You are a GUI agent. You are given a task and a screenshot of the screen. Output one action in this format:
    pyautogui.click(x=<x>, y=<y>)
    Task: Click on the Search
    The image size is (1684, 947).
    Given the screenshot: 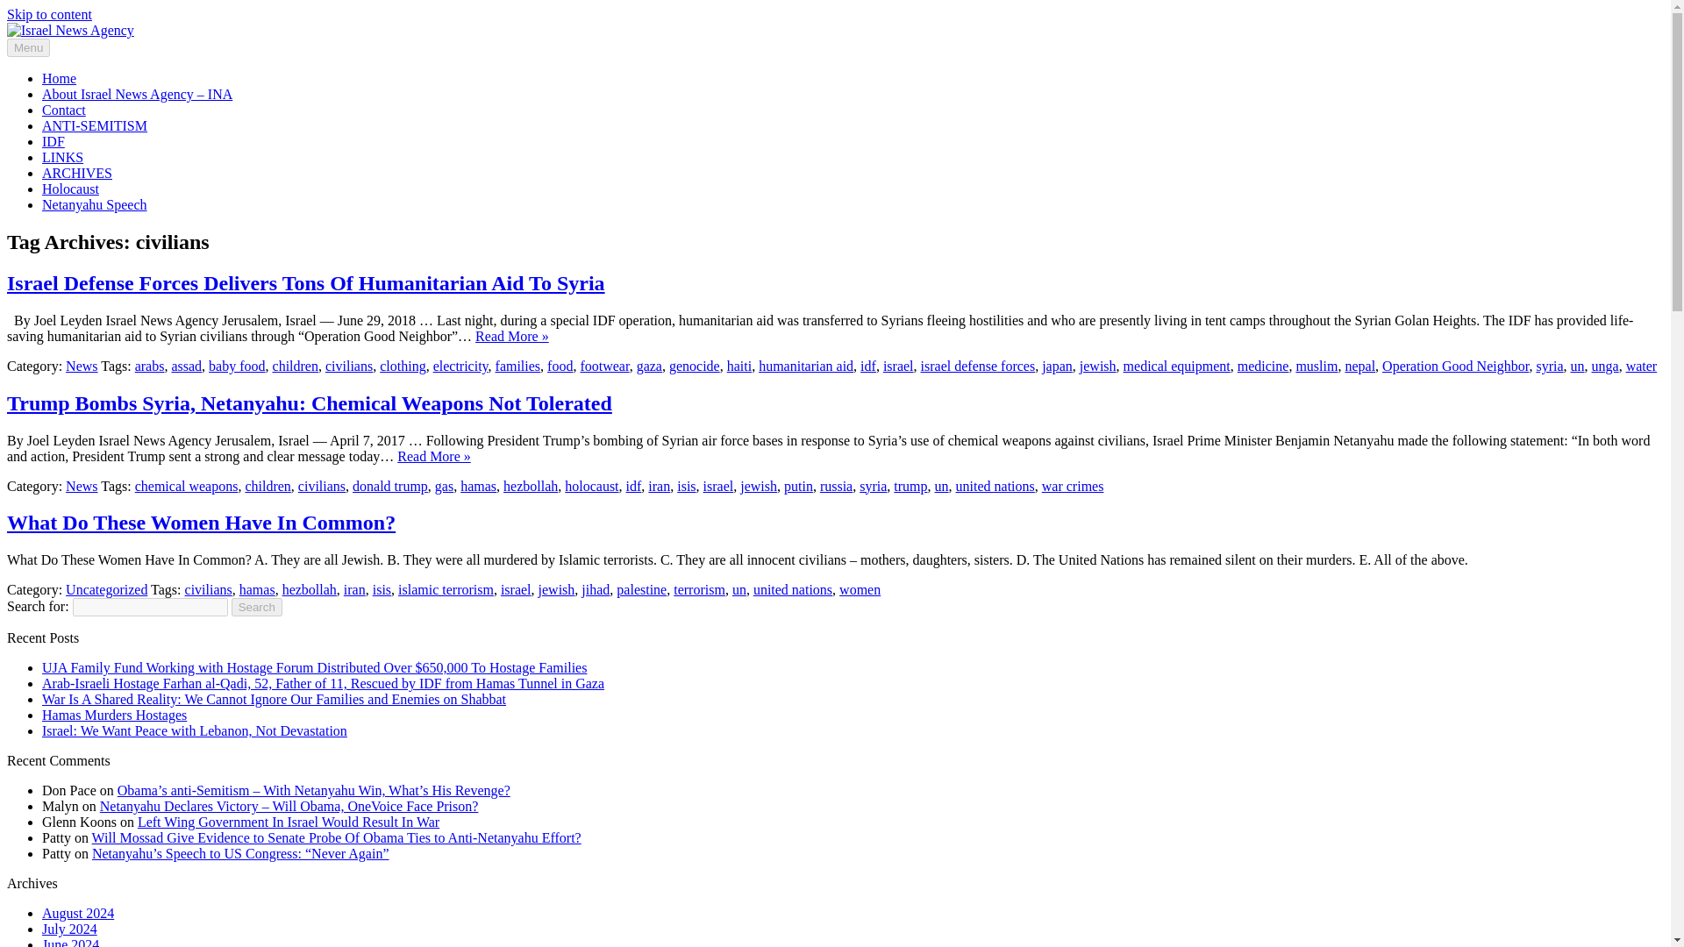 What is the action you would take?
    pyautogui.click(x=257, y=607)
    